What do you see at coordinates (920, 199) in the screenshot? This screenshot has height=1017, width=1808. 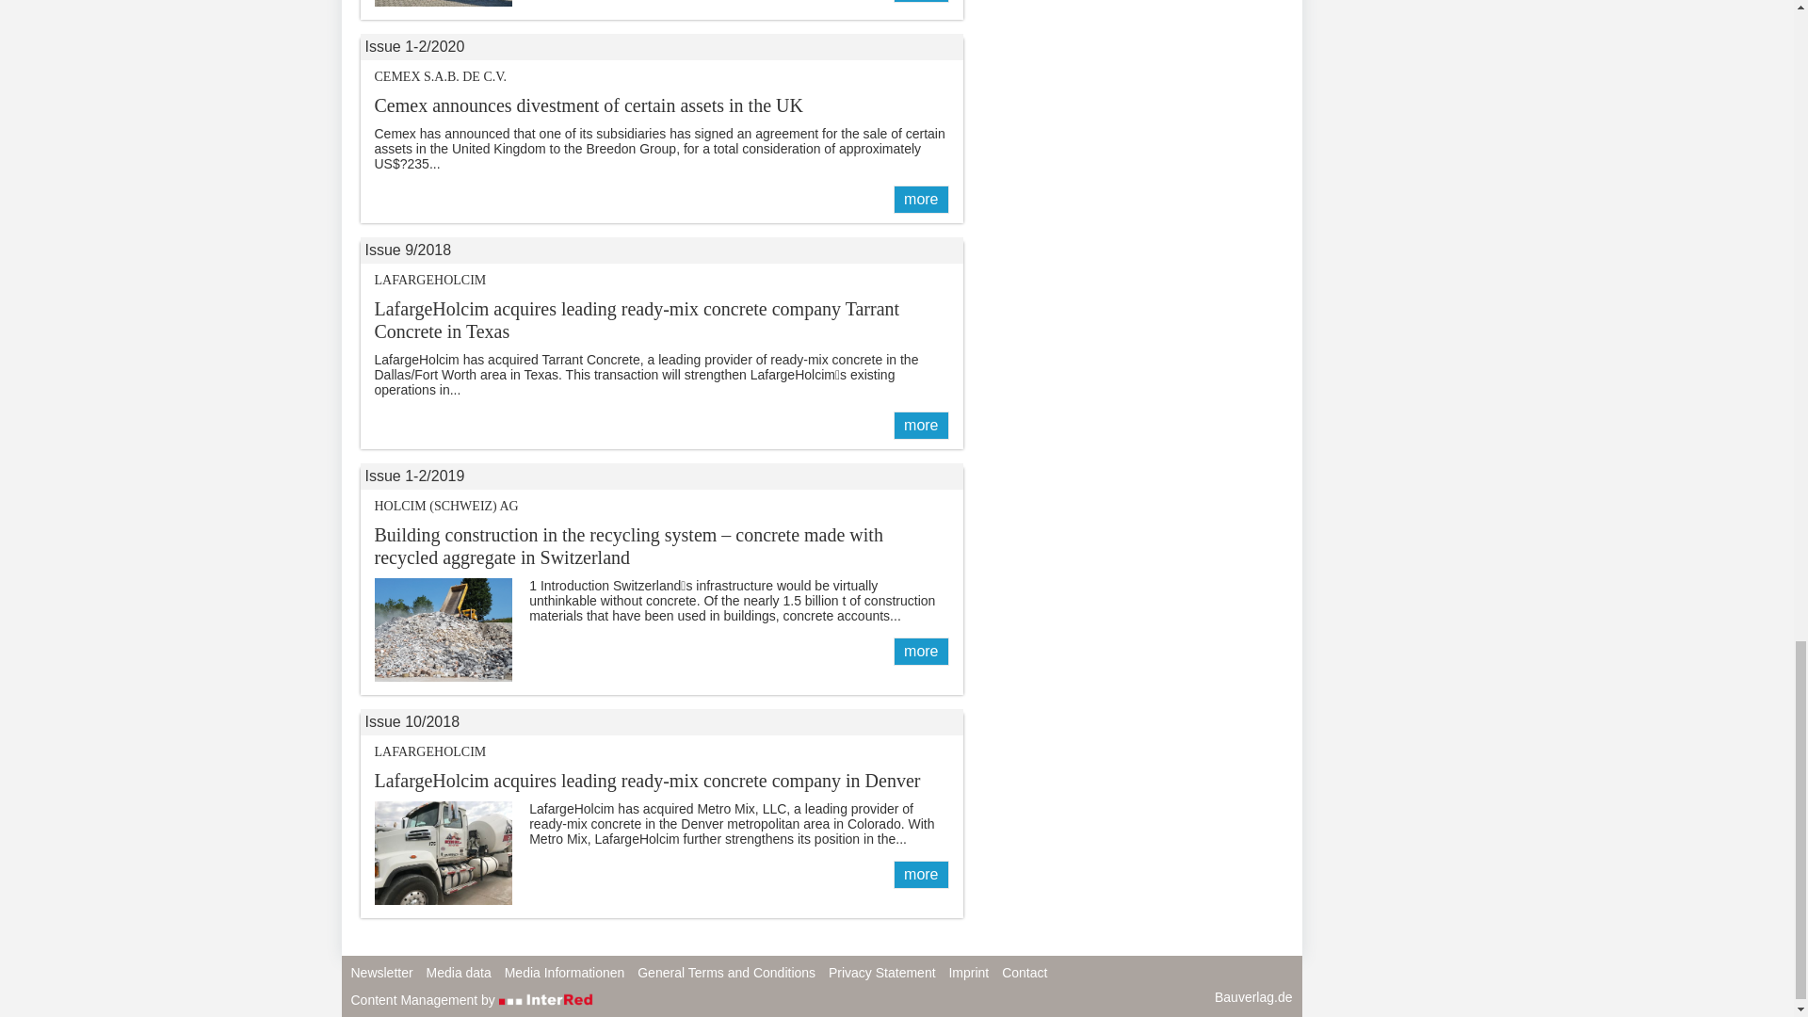 I see `Cemex announces divestment of certain assets in the UK` at bounding box center [920, 199].